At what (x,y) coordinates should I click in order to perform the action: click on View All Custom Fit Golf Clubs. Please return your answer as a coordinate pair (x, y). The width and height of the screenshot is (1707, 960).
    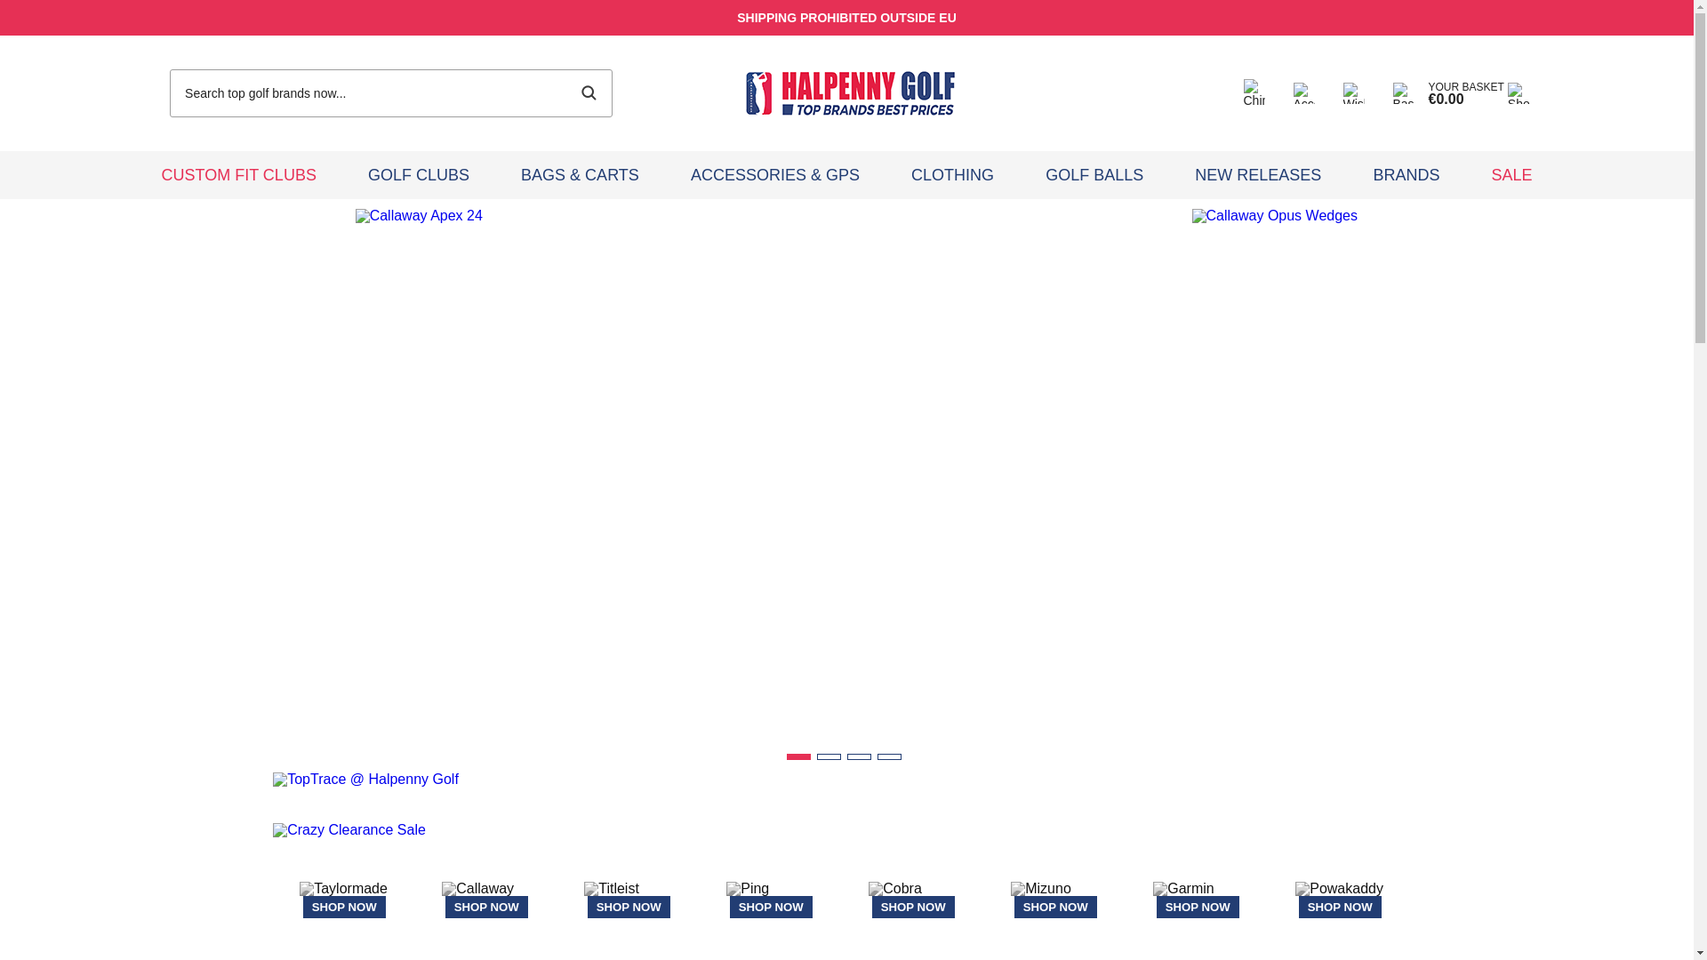
    Looking at the image, I should click on (239, 174).